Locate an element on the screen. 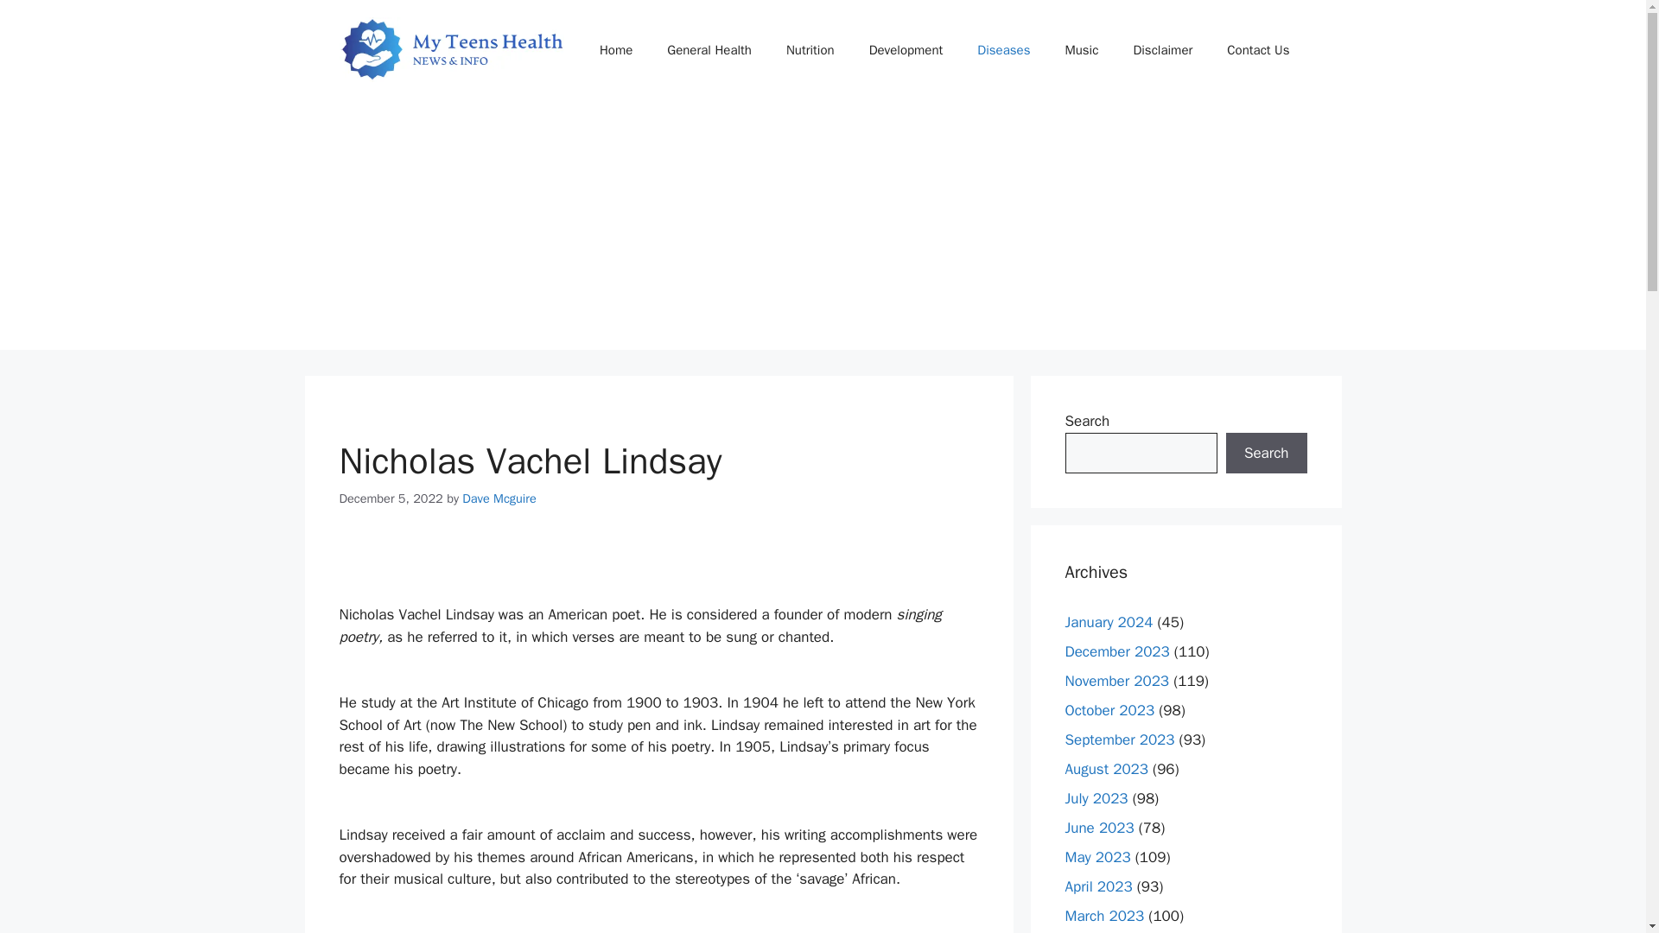  December 2023 is located at coordinates (1116, 651).